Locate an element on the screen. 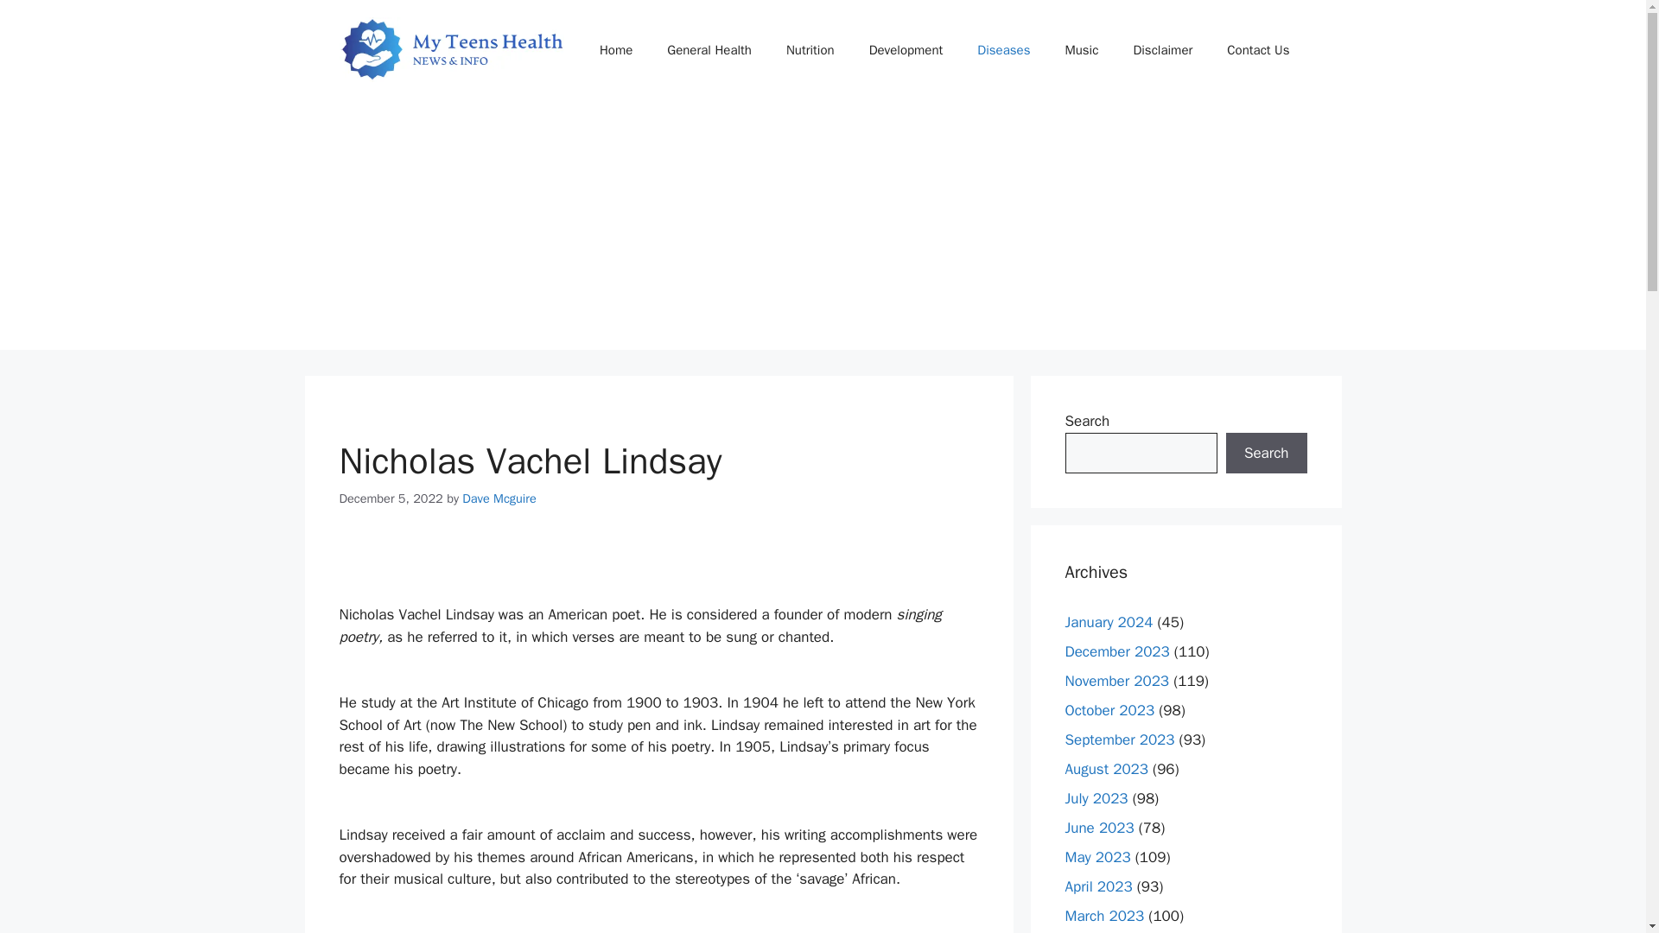  December 2023 is located at coordinates (1116, 651).